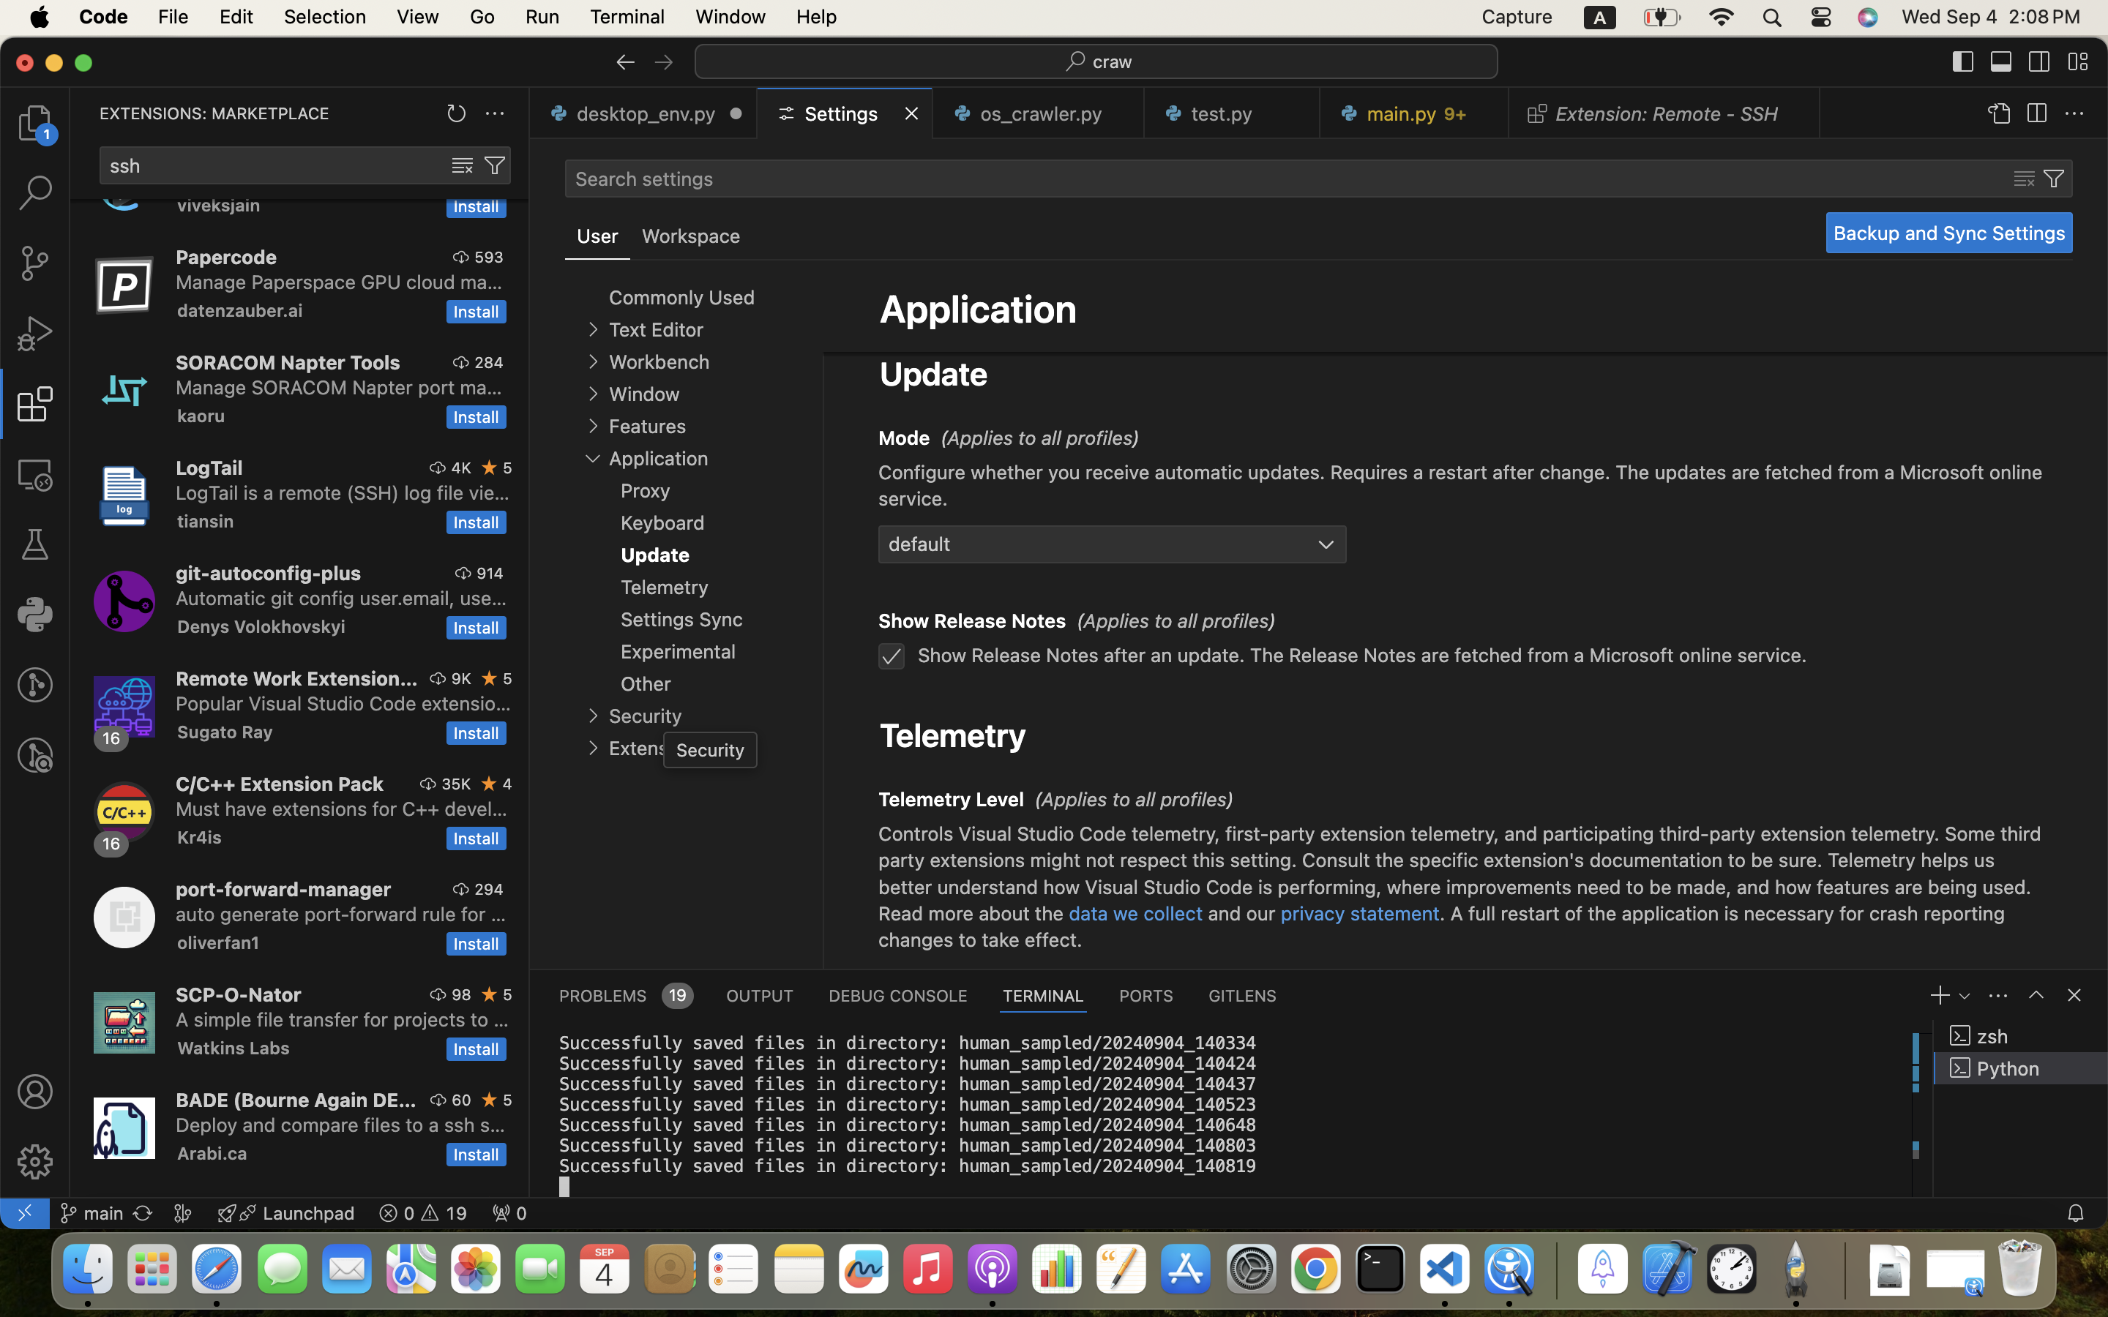 This screenshot has height=1317, width=2108. Describe the element at coordinates (760, 995) in the screenshot. I see `0 OUTPUT` at that location.